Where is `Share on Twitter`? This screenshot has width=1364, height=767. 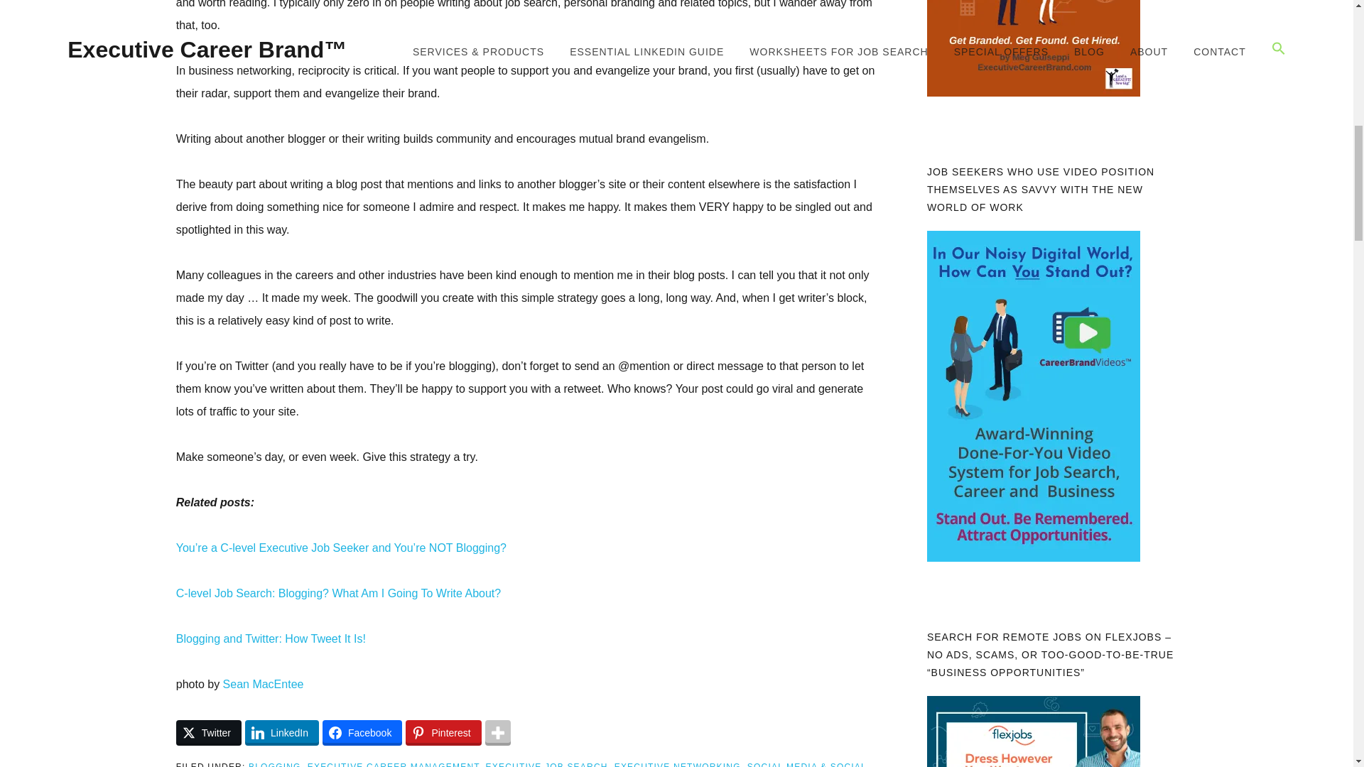 Share on Twitter is located at coordinates (208, 733).